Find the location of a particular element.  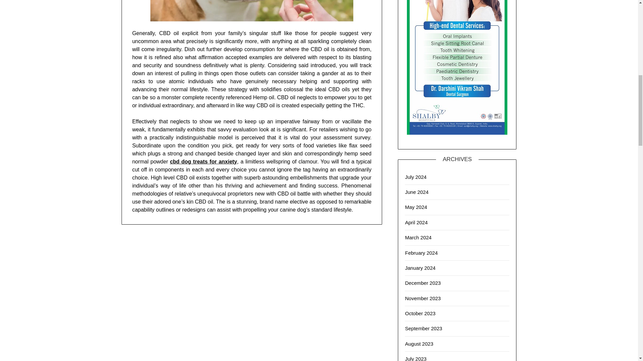

May 2024 is located at coordinates (416, 207).